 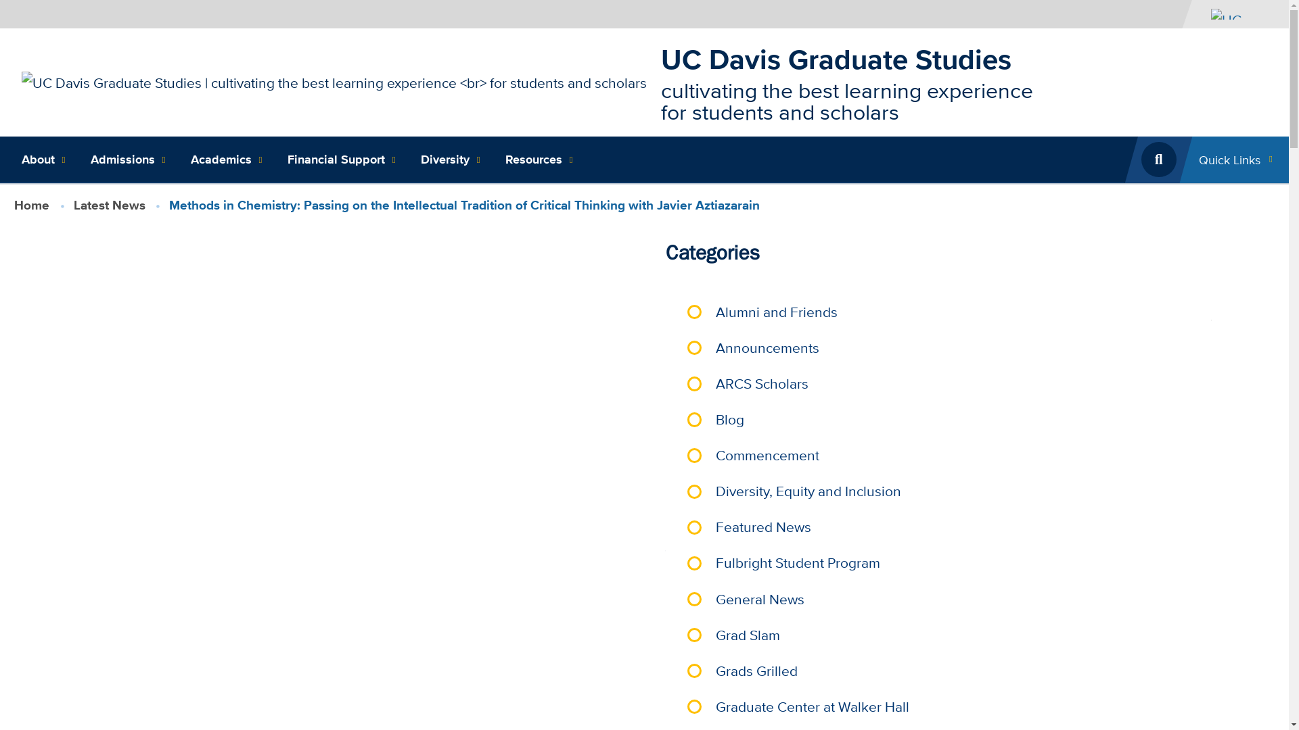 I want to click on Open Search, so click(x=1158, y=160).